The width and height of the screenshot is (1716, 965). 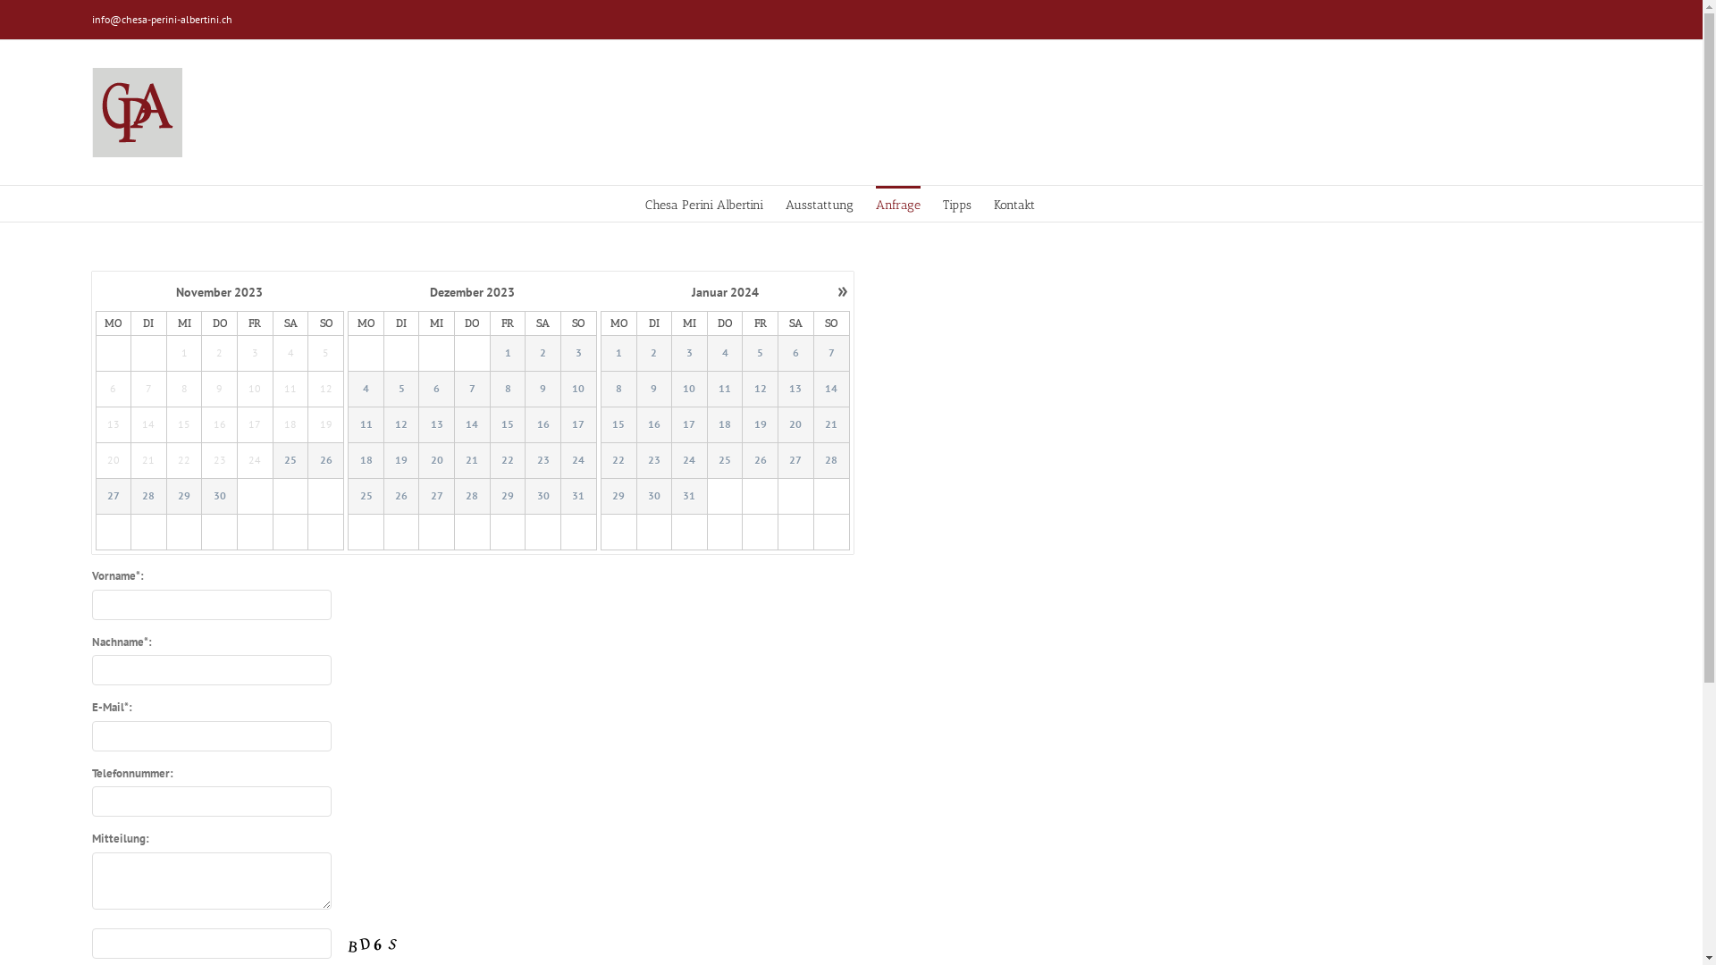 What do you see at coordinates (290, 461) in the screenshot?
I see `25` at bounding box center [290, 461].